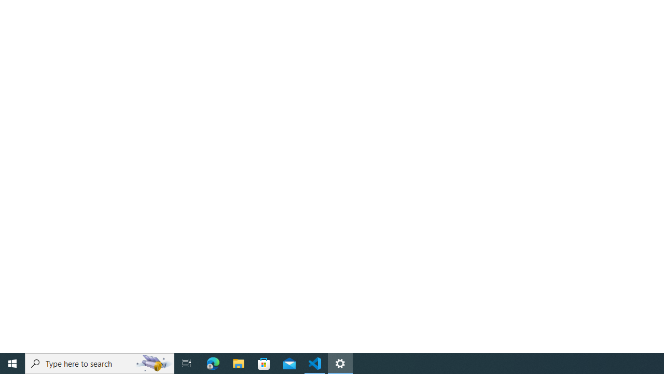 This screenshot has width=664, height=374. I want to click on Settings - 1 running window, so click(340, 364).